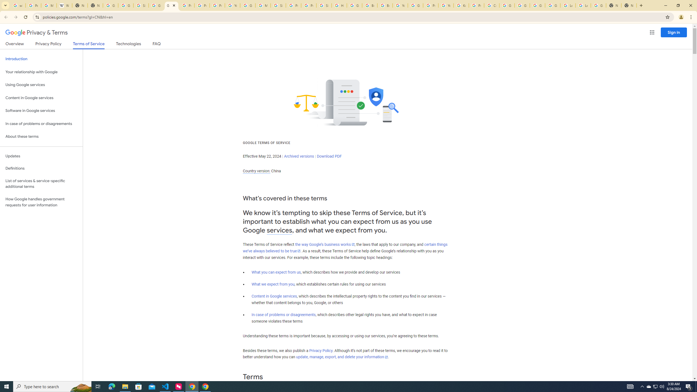 The height and width of the screenshot is (392, 697). What do you see at coordinates (507, 5) in the screenshot?
I see `Google Account Help` at bounding box center [507, 5].